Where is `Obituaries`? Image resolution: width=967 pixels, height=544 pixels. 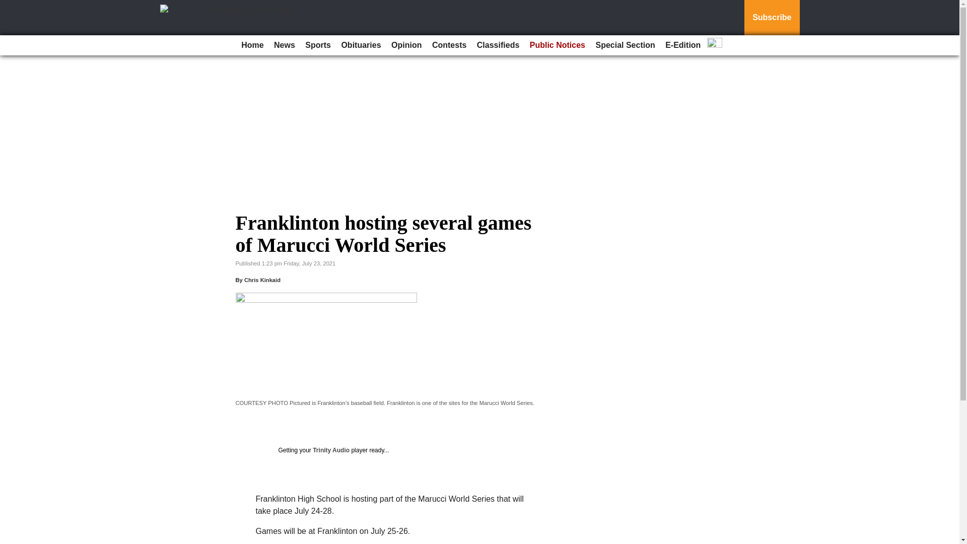 Obituaries is located at coordinates (361, 45).